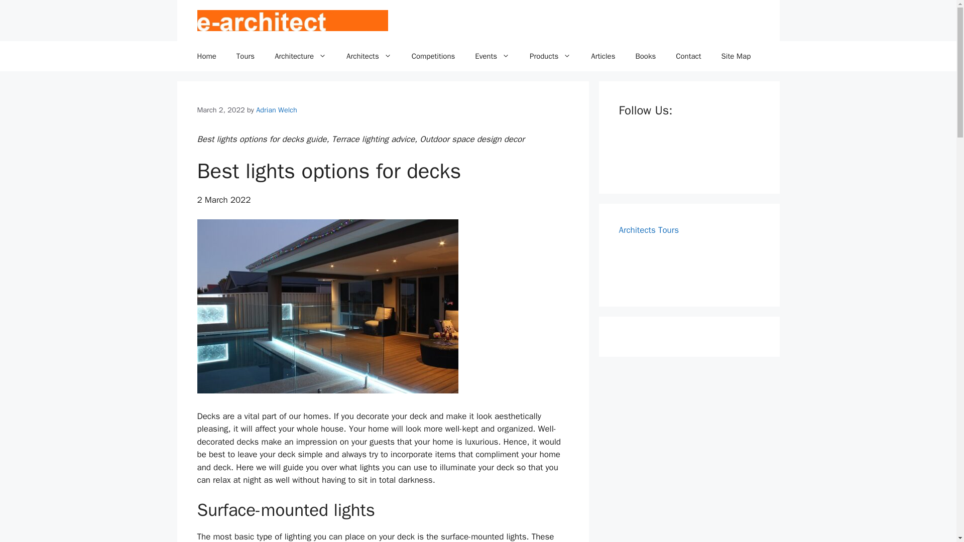 The image size is (964, 542). I want to click on facebook, so click(632, 156).